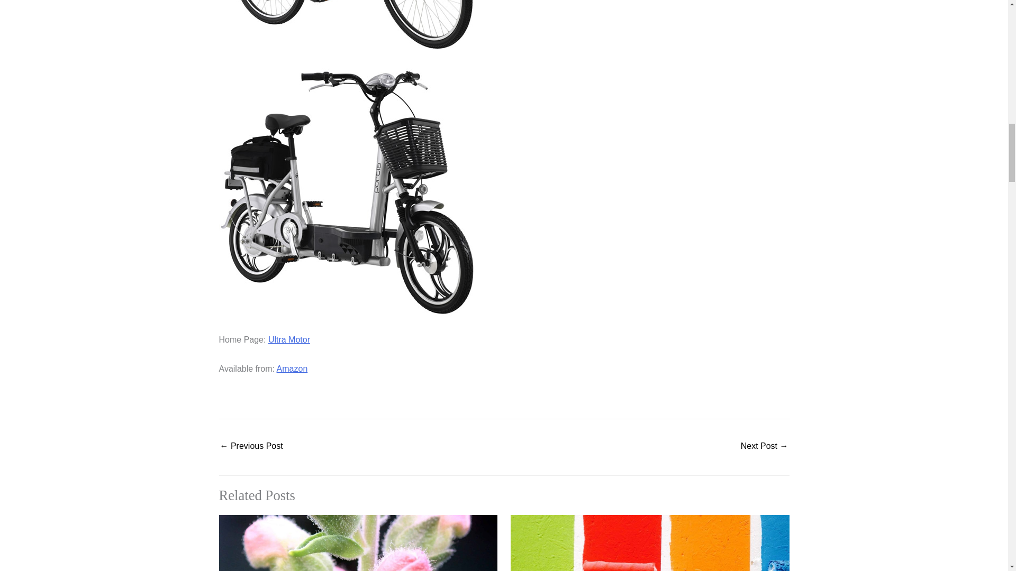 This screenshot has height=571, width=1016. Describe the element at coordinates (347, 190) in the screenshot. I see `Ultra Motor Portia Ebike` at that location.